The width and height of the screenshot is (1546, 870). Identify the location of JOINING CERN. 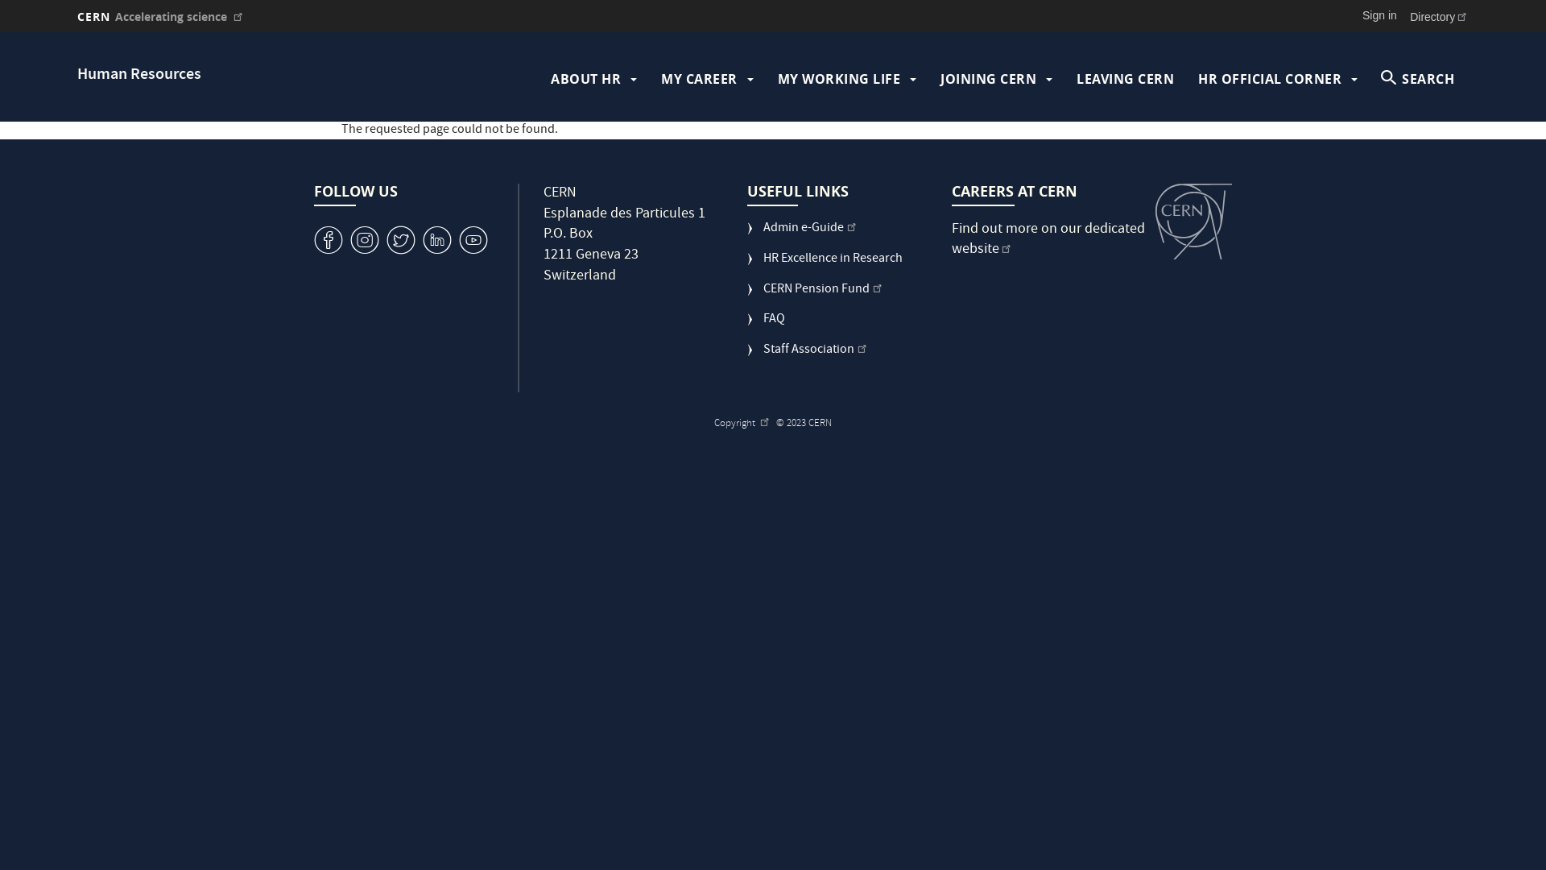
(989, 79).